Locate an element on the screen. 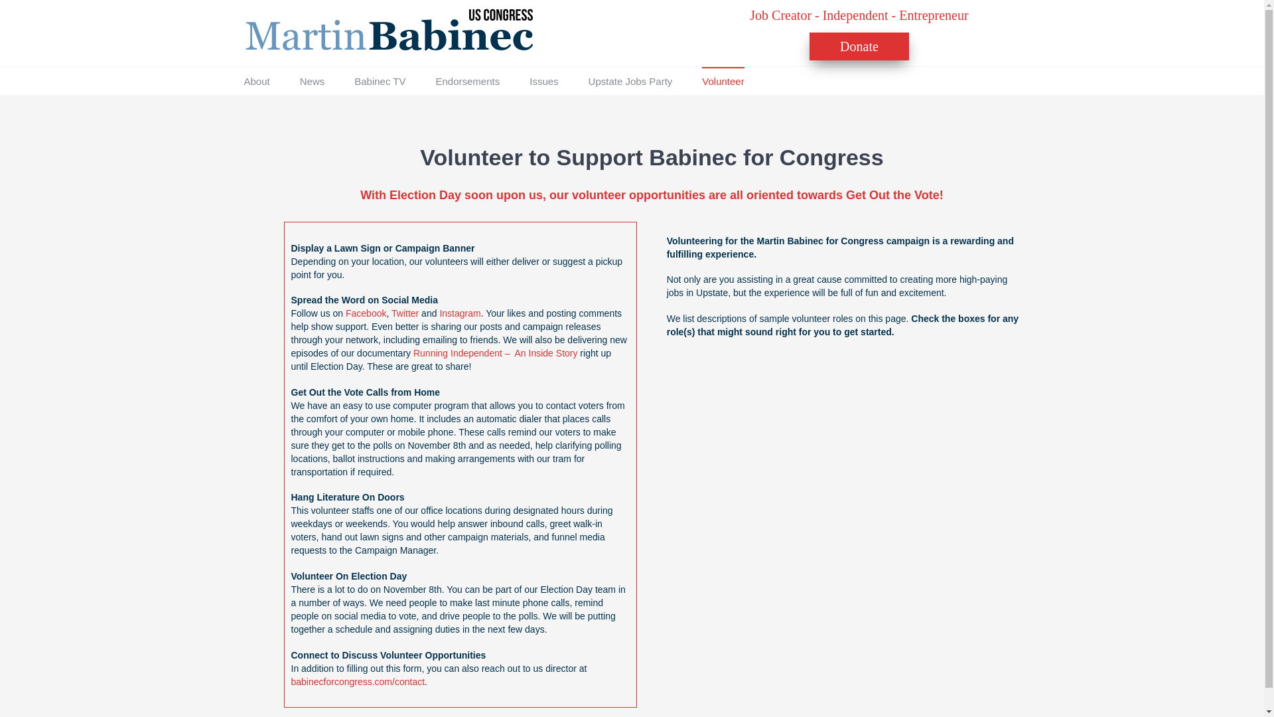 This screenshot has width=1274, height=717. Babinec TV is located at coordinates (380, 81).